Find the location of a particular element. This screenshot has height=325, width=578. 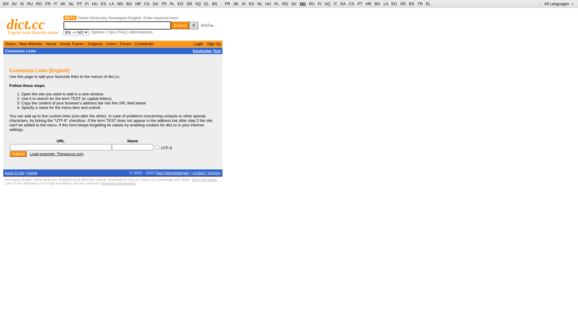

EO is located at coordinates (394, 4).